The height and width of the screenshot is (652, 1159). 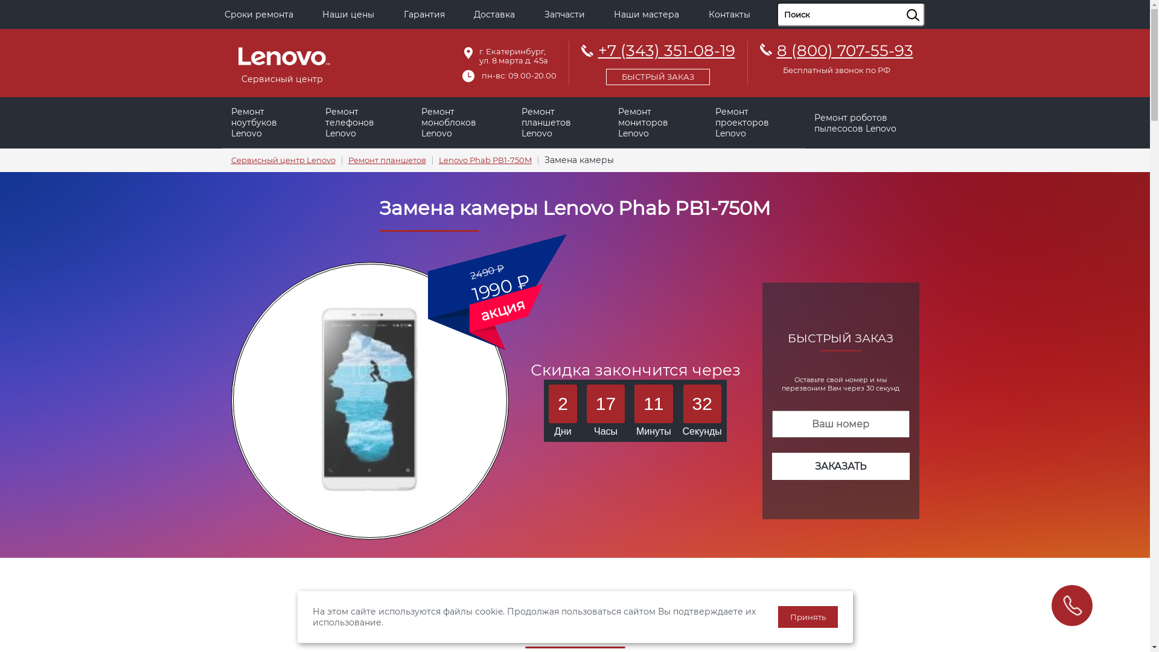 What do you see at coordinates (928, 3) in the screenshot?
I see `sisea.search` at bounding box center [928, 3].